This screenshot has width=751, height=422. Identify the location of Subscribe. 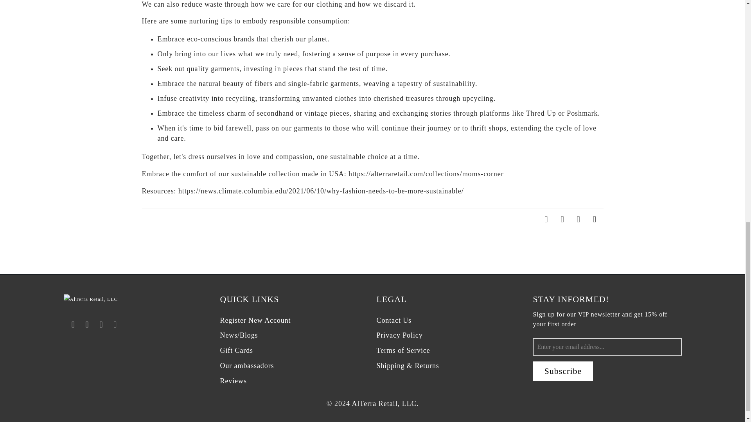
(562, 371).